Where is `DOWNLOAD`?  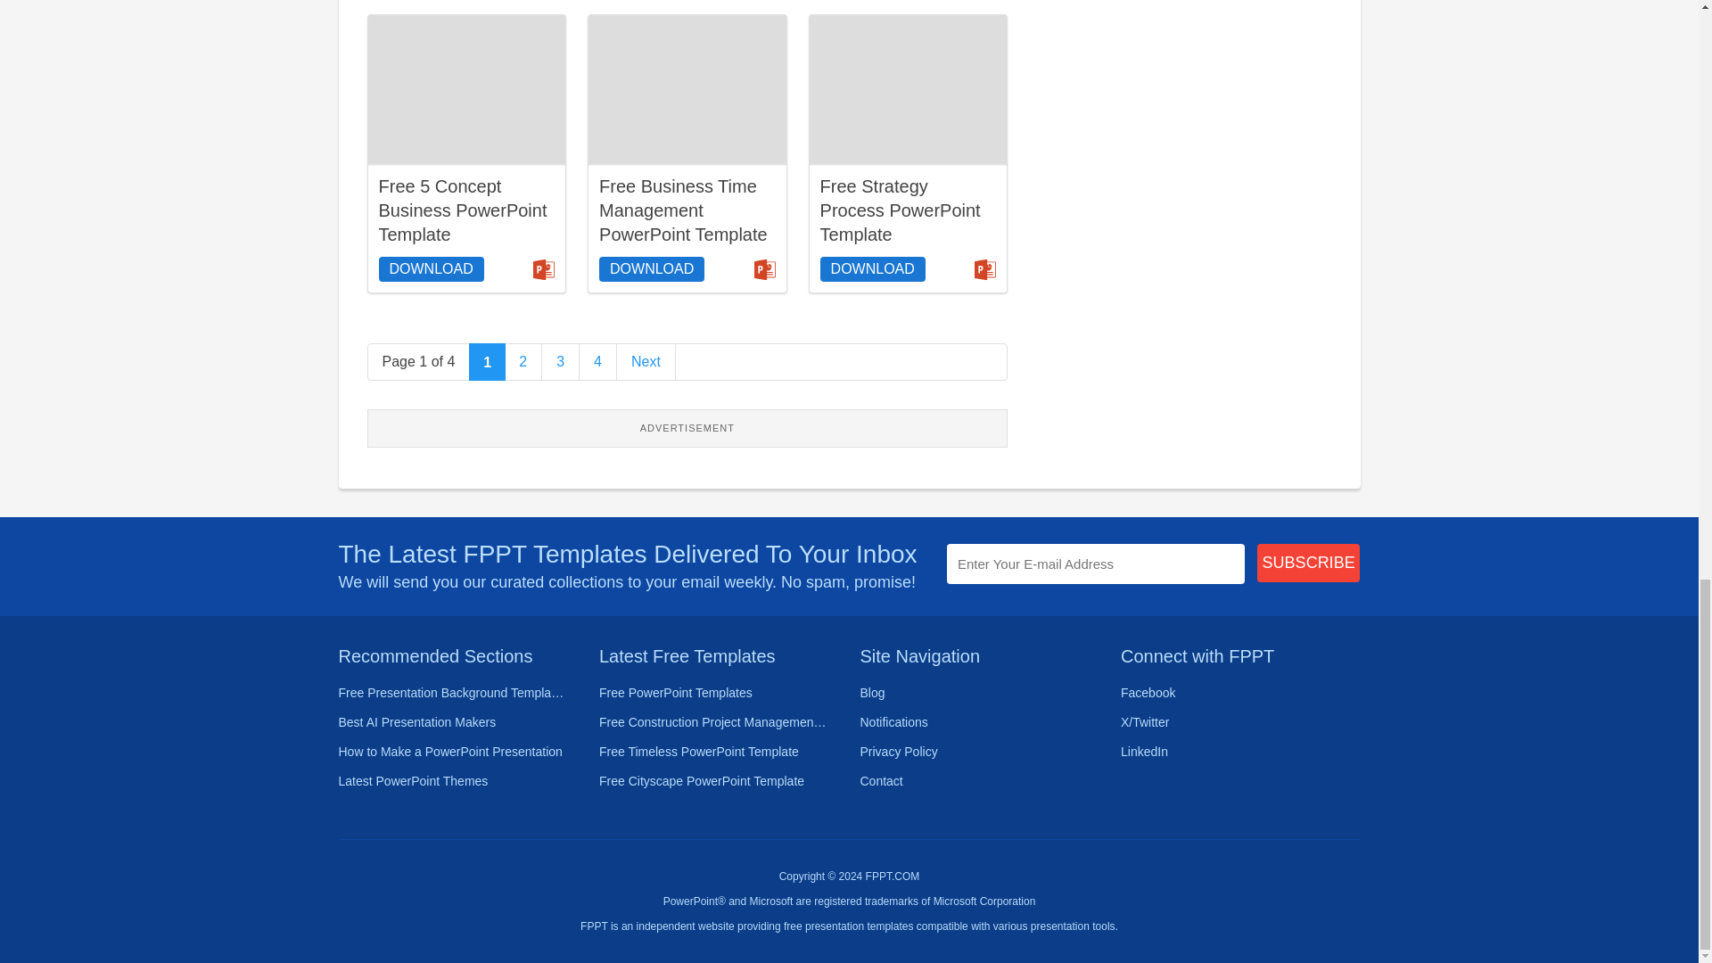
DOWNLOAD is located at coordinates (430, 269).